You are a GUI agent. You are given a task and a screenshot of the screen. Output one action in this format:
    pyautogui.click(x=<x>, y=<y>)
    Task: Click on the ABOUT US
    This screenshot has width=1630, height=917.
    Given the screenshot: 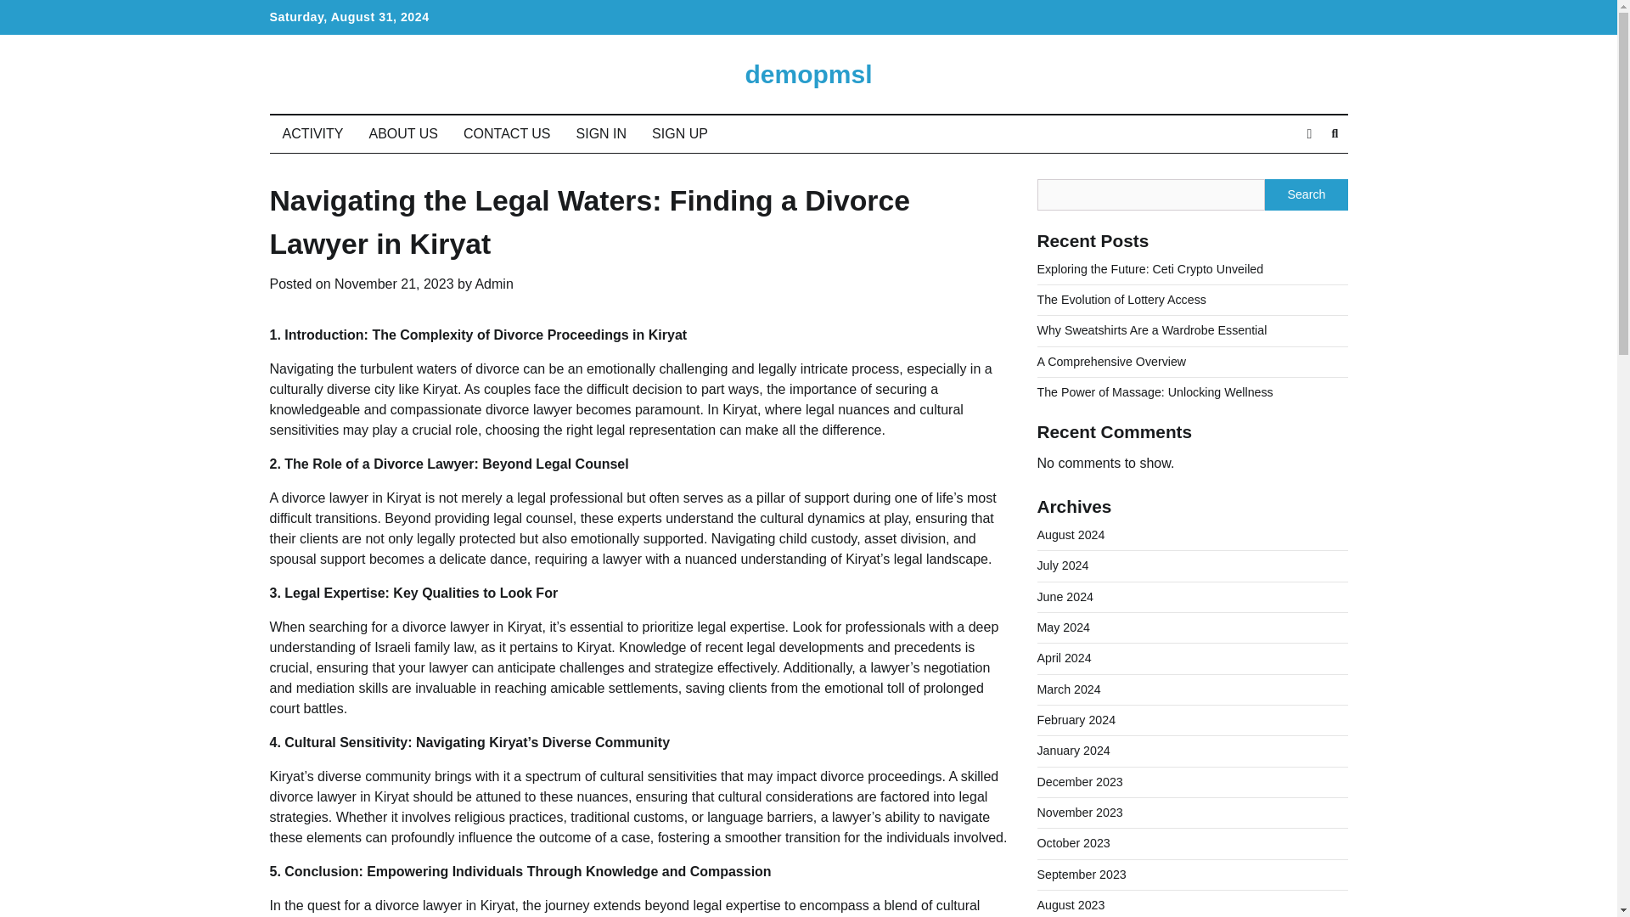 What is the action you would take?
    pyautogui.click(x=404, y=134)
    